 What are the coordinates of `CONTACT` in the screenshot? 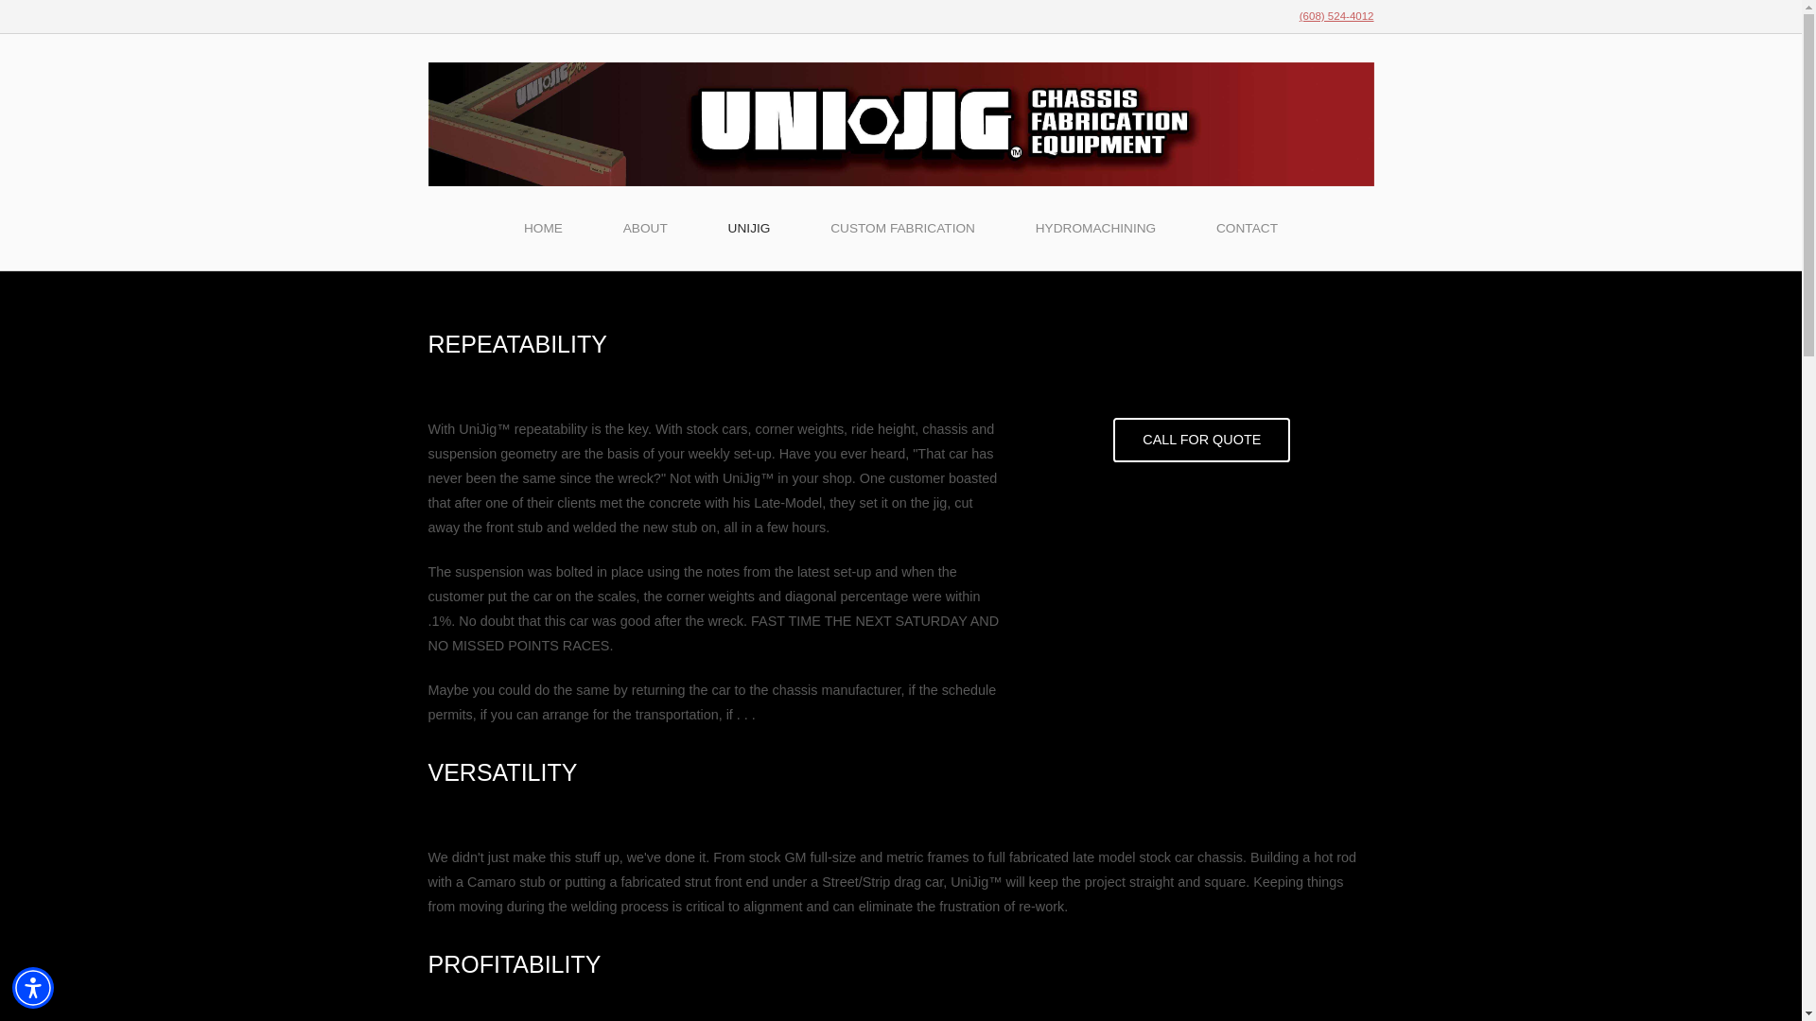 It's located at (1247, 229).